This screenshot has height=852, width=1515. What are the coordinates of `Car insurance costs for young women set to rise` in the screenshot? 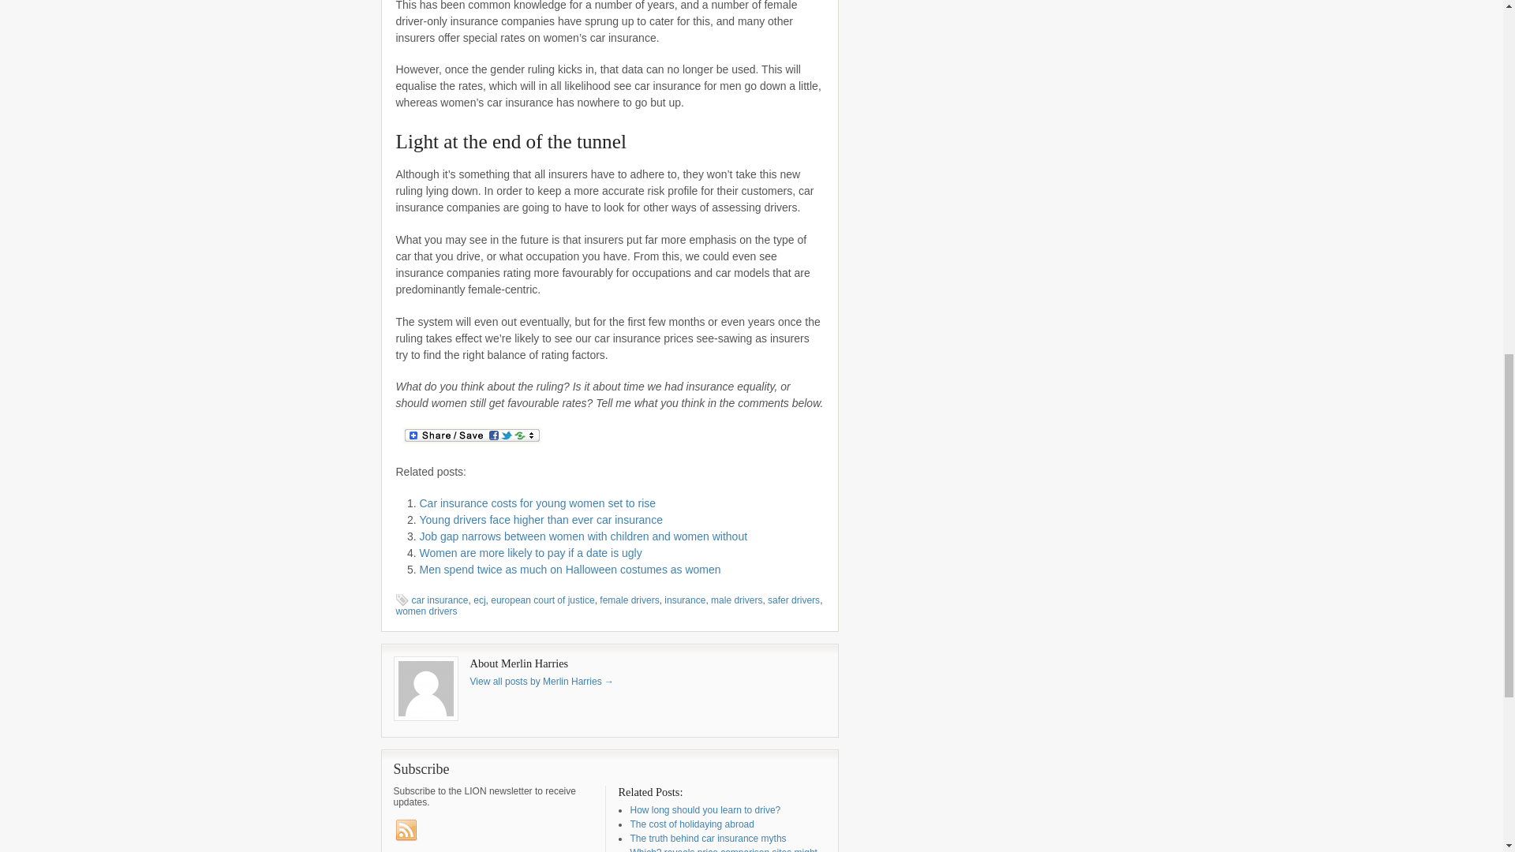 It's located at (537, 503).